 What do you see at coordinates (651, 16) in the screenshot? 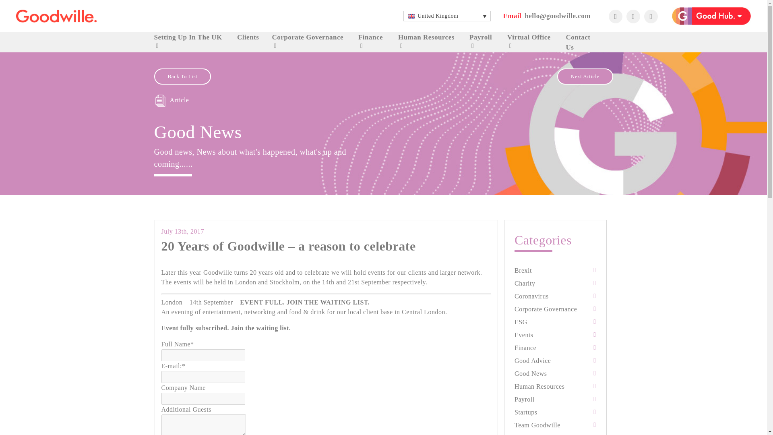
I see `Youtube` at bounding box center [651, 16].